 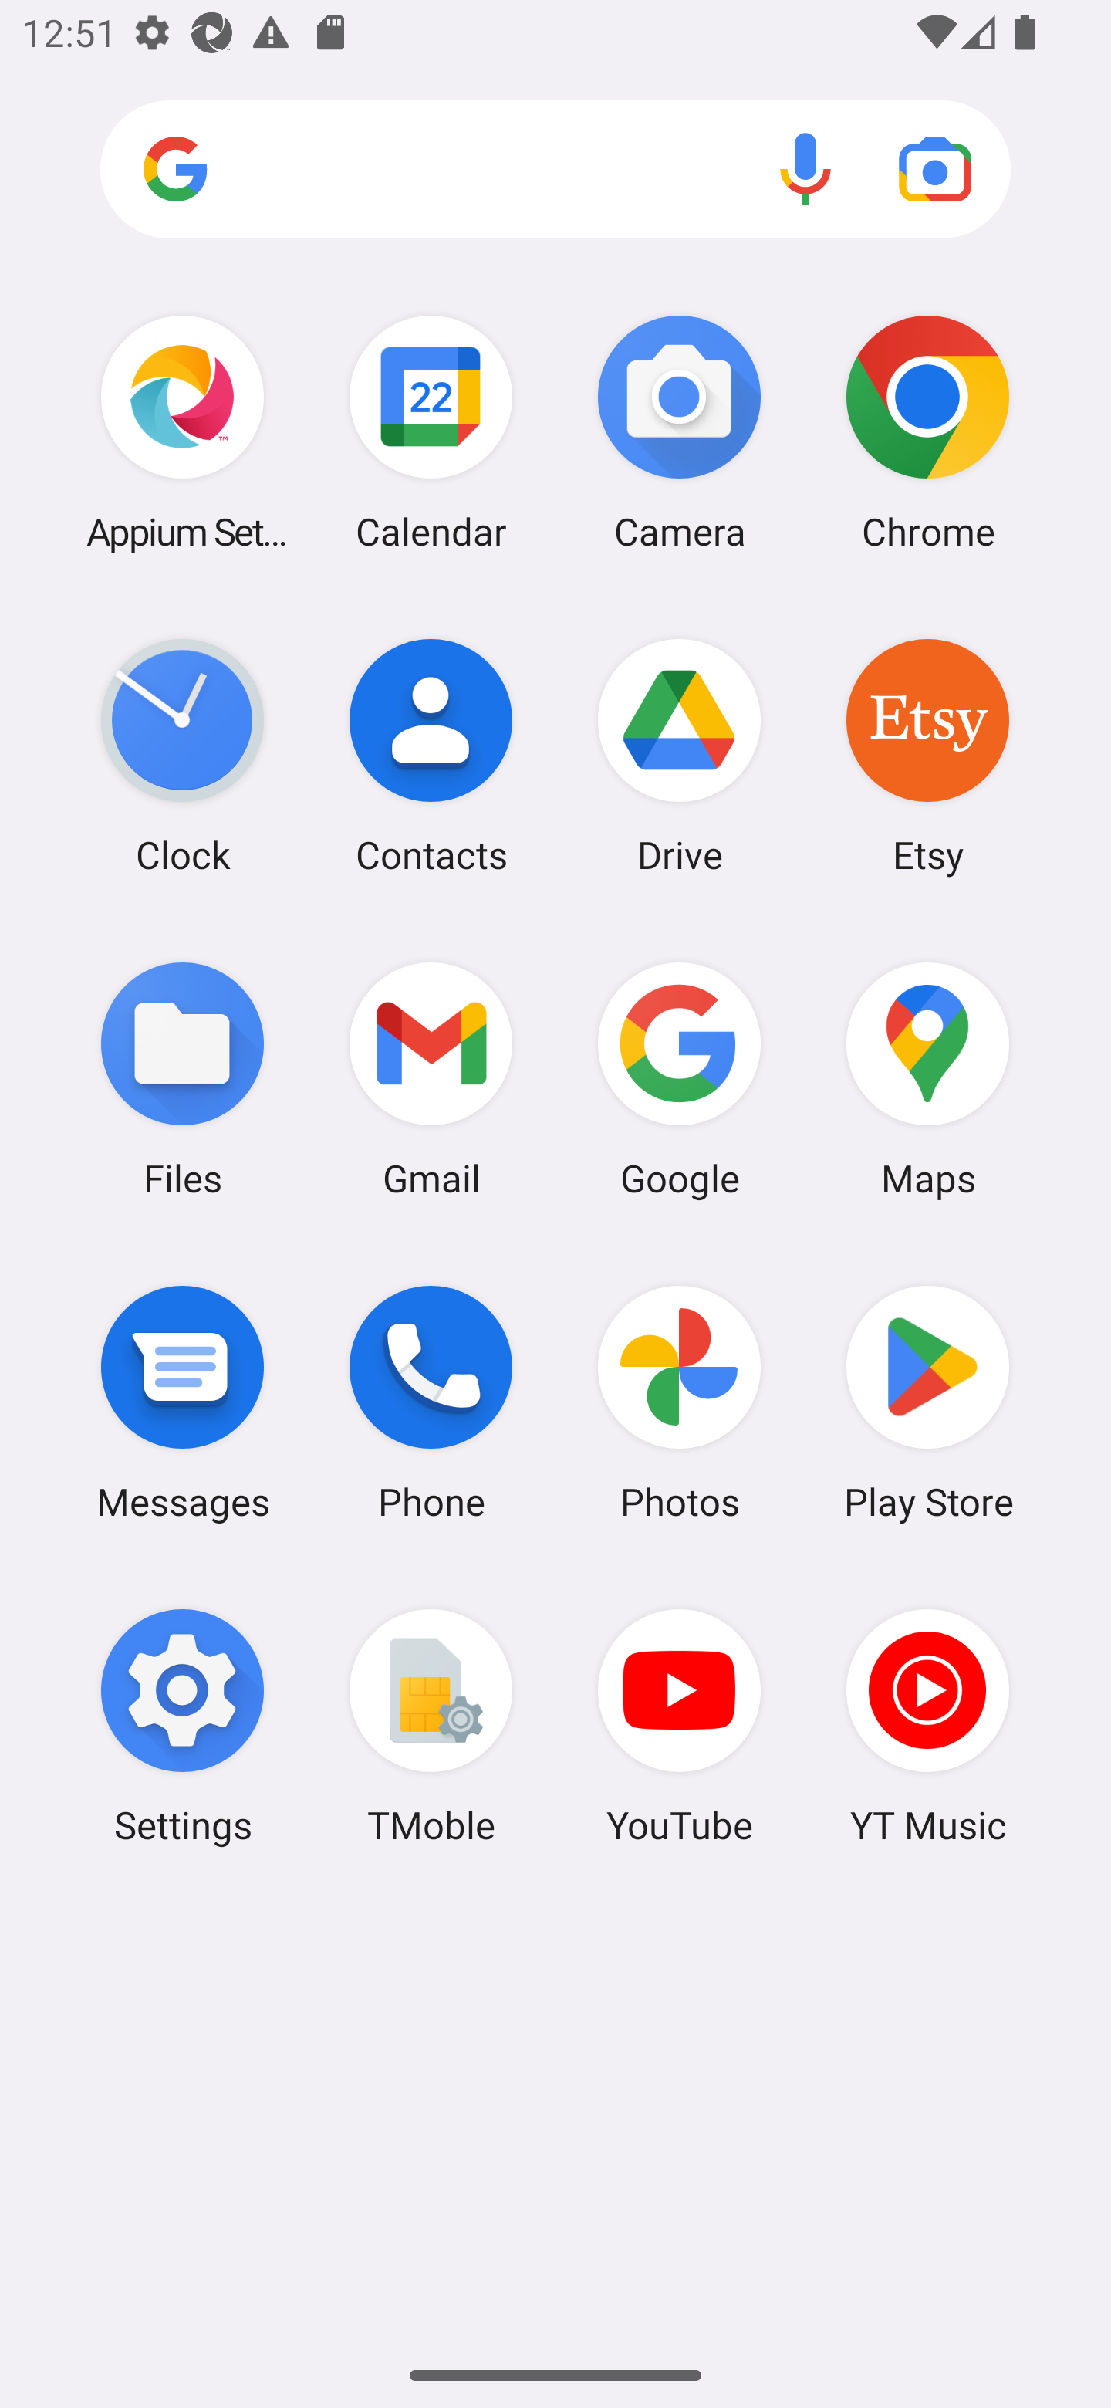 I want to click on YouTube, so click(x=680, y=1727).